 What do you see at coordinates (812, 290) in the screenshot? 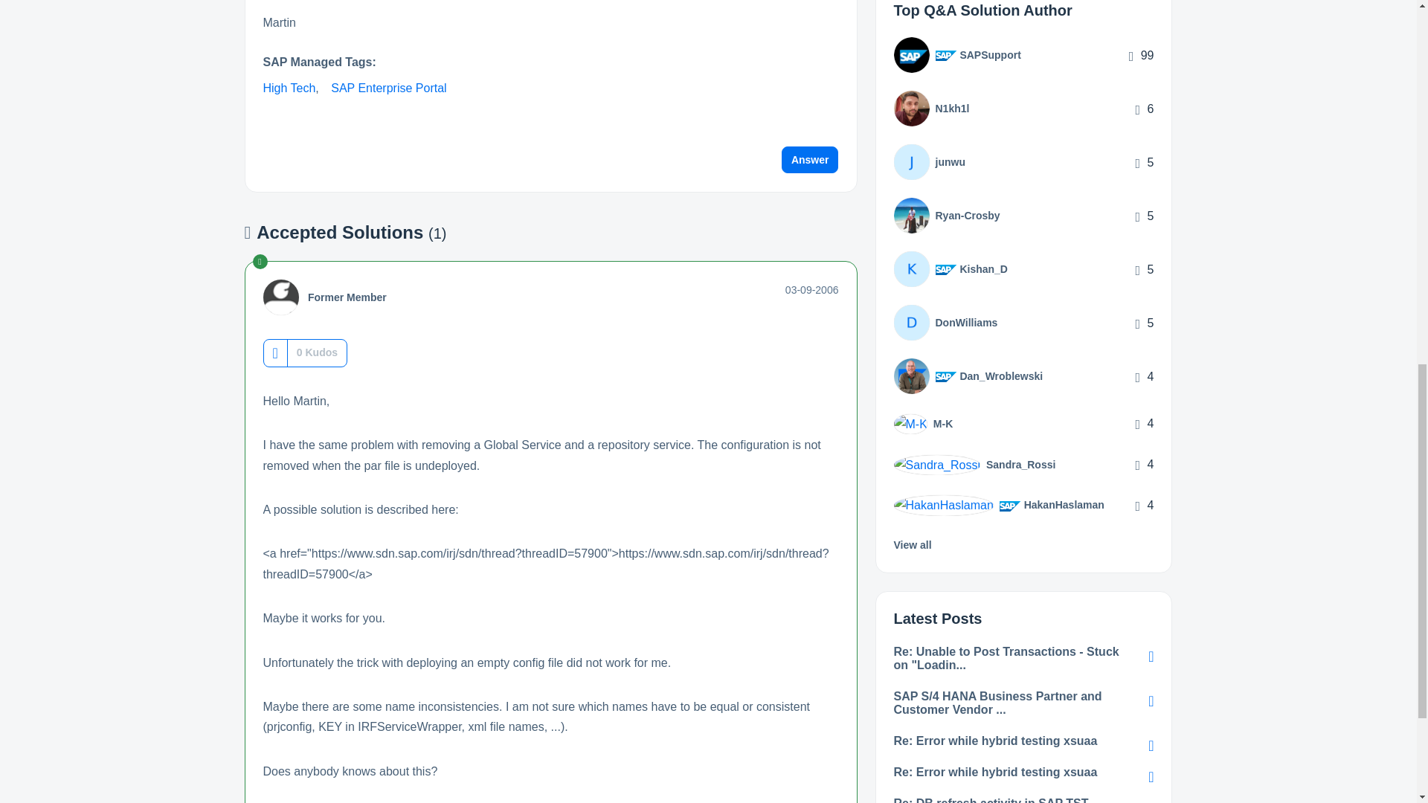
I see `Posted on` at bounding box center [812, 290].